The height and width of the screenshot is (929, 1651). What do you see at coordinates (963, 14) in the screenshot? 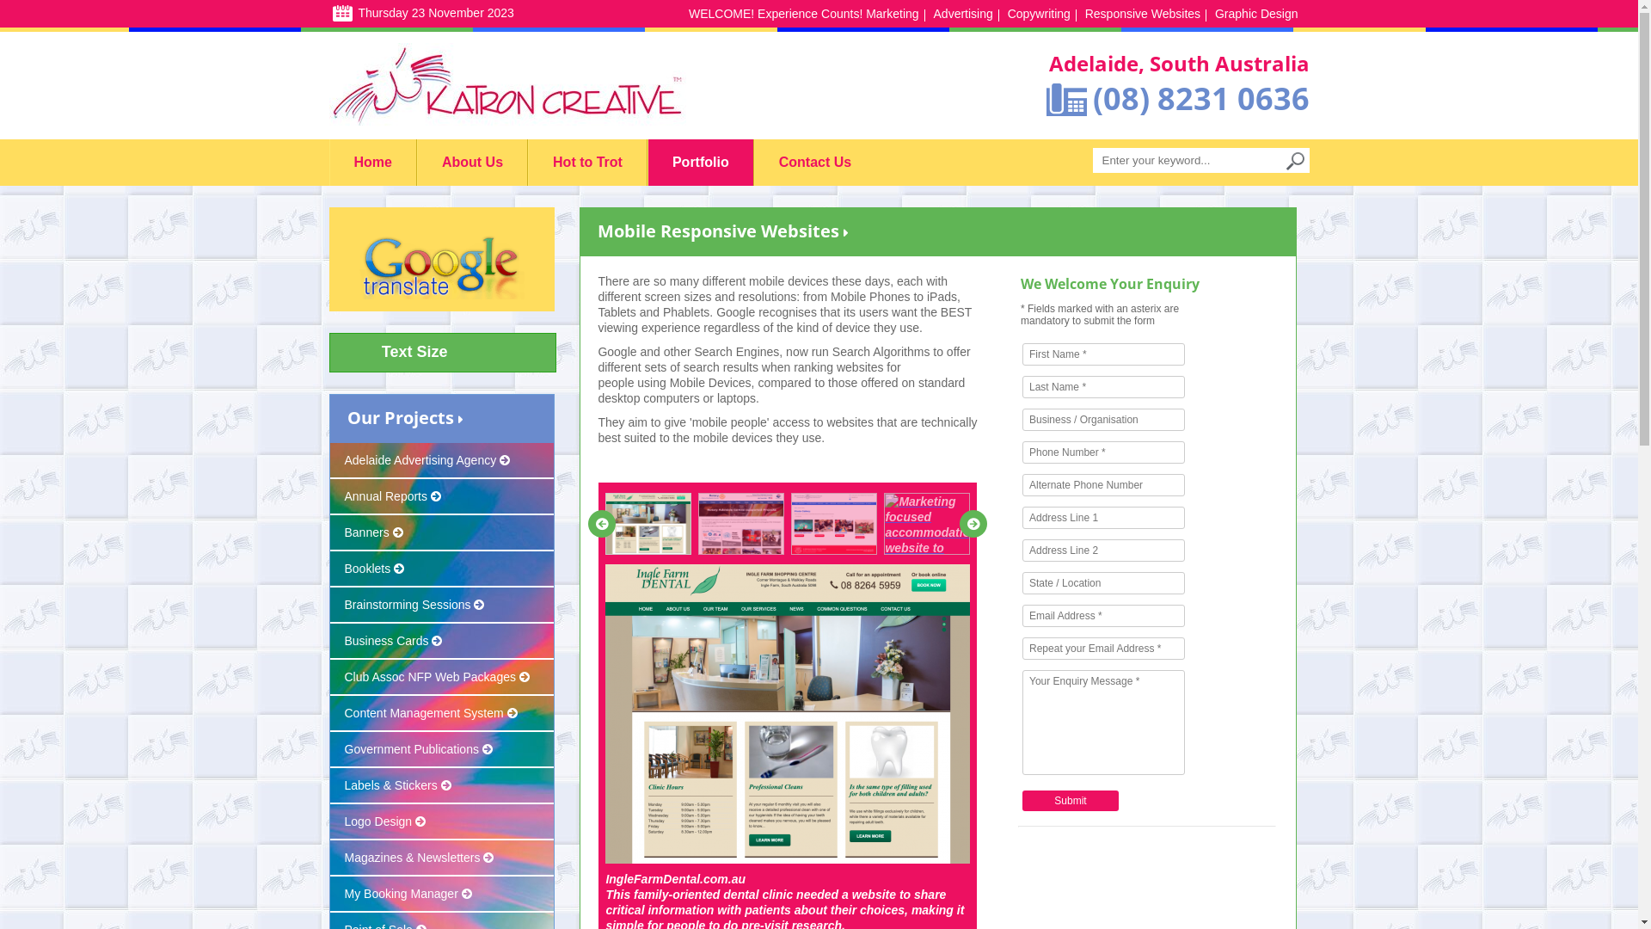
I see `Advertising` at bounding box center [963, 14].